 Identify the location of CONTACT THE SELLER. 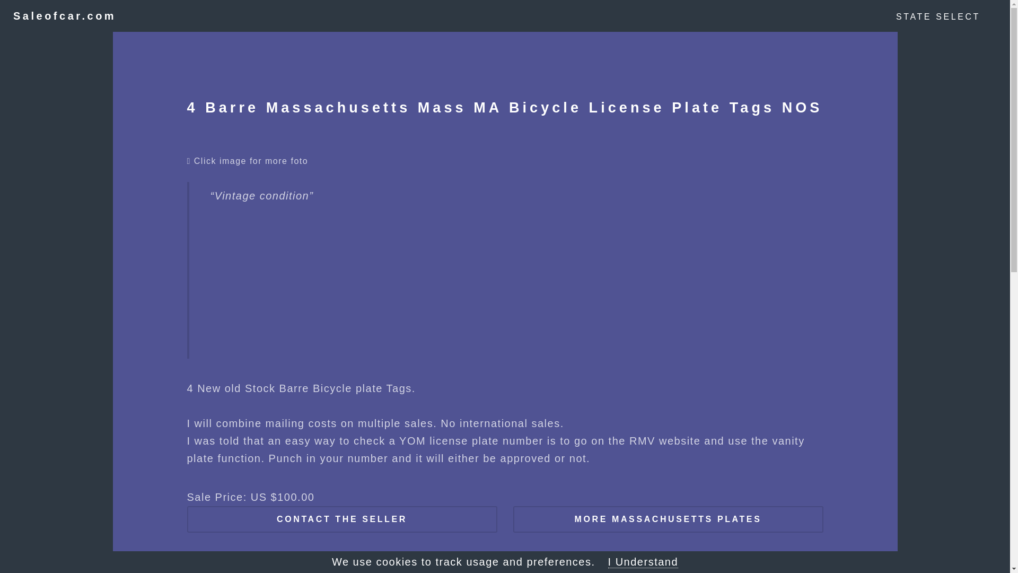
(341, 519).